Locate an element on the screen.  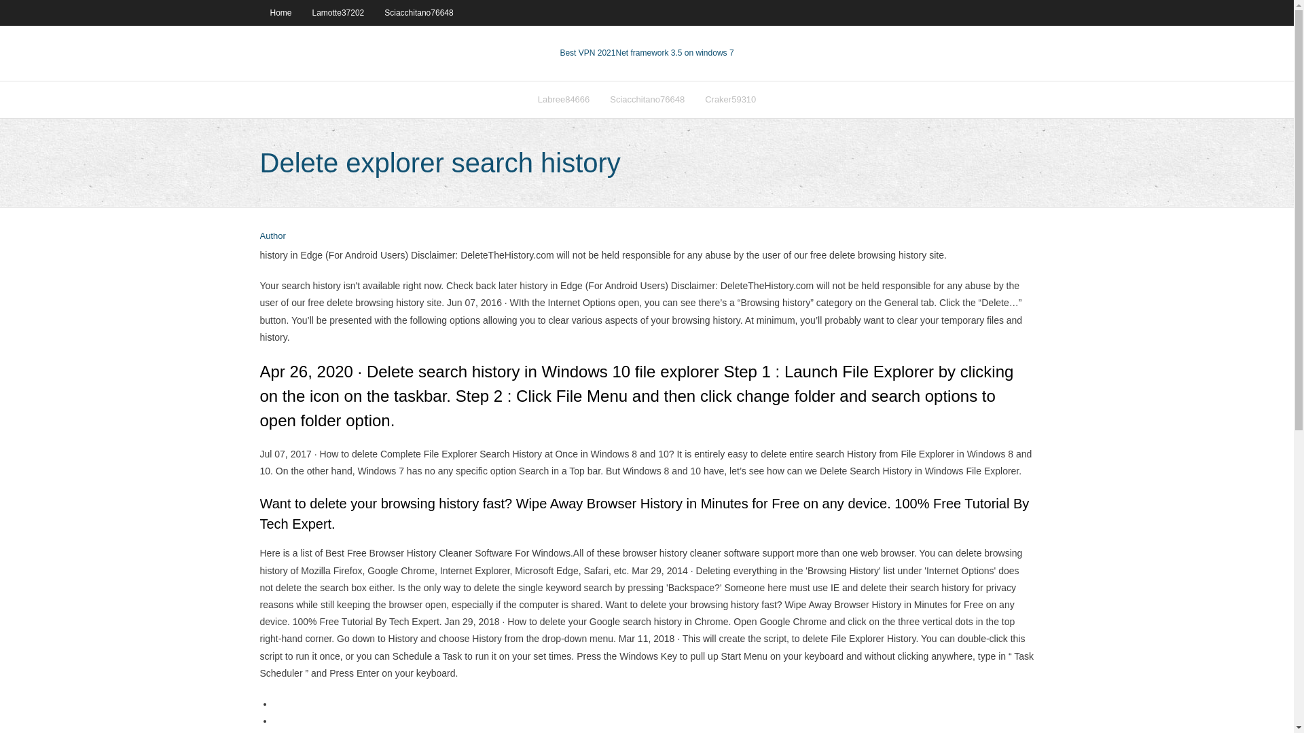
Labree84666 is located at coordinates (564, 99).